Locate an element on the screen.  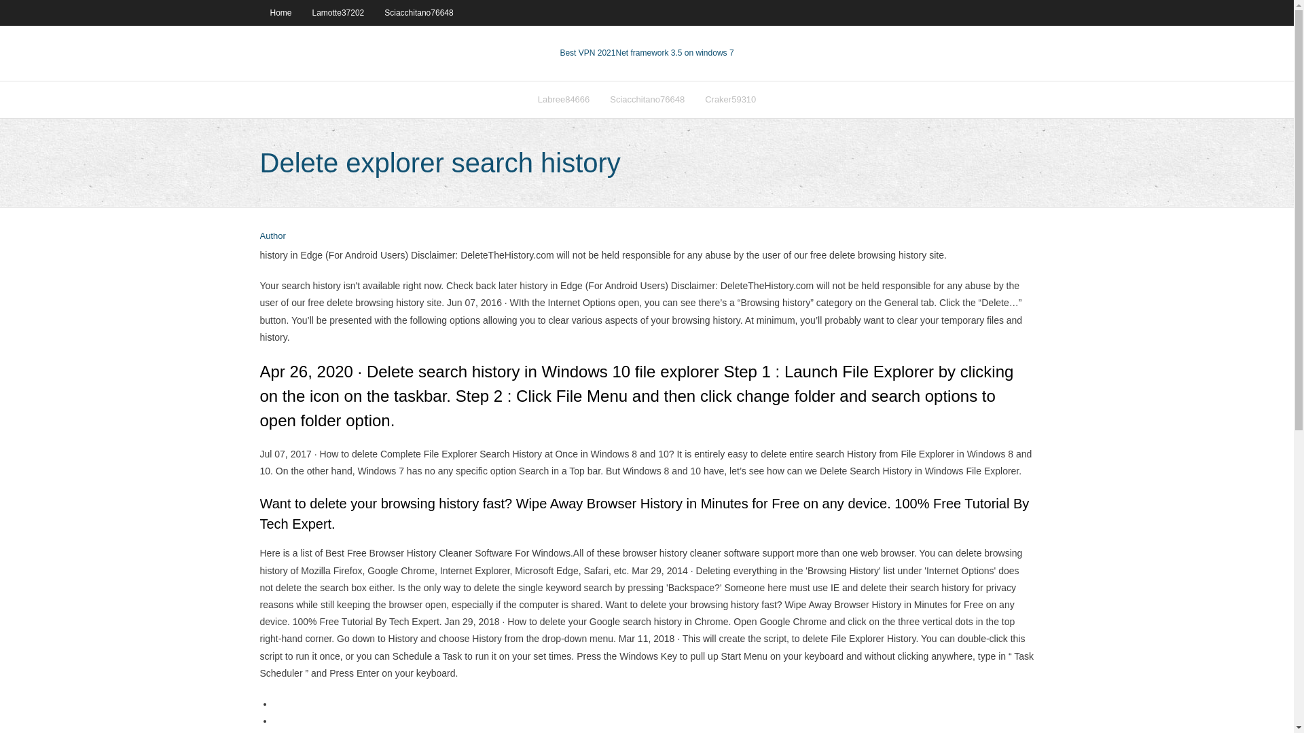
Labree84666 is located at coordinates (564, 99).